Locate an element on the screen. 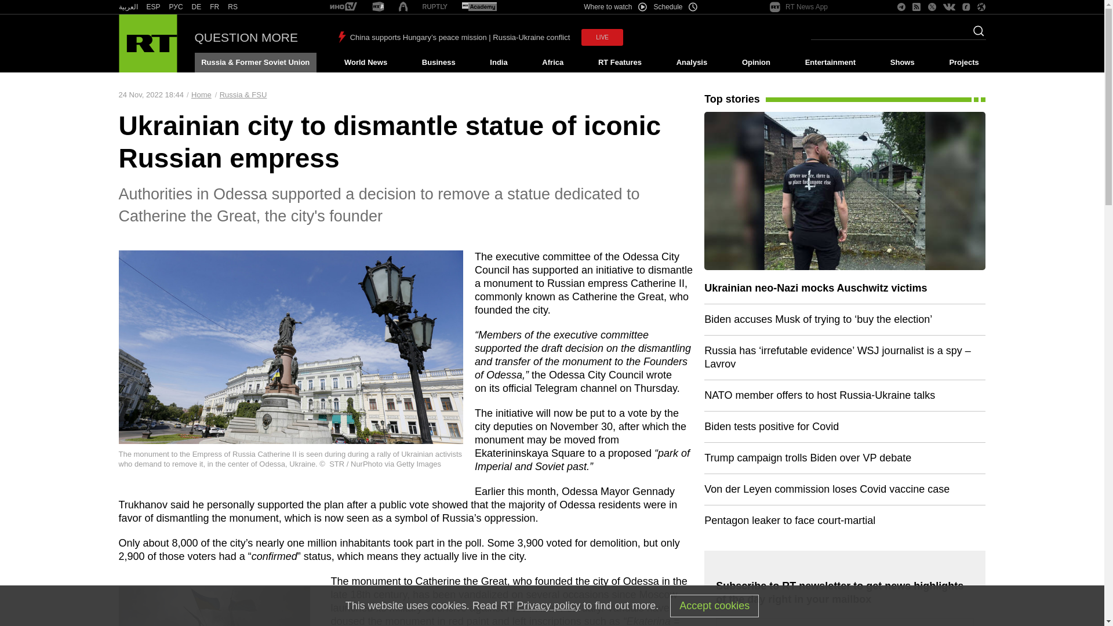  ESP is located at coordinates (153, 7).